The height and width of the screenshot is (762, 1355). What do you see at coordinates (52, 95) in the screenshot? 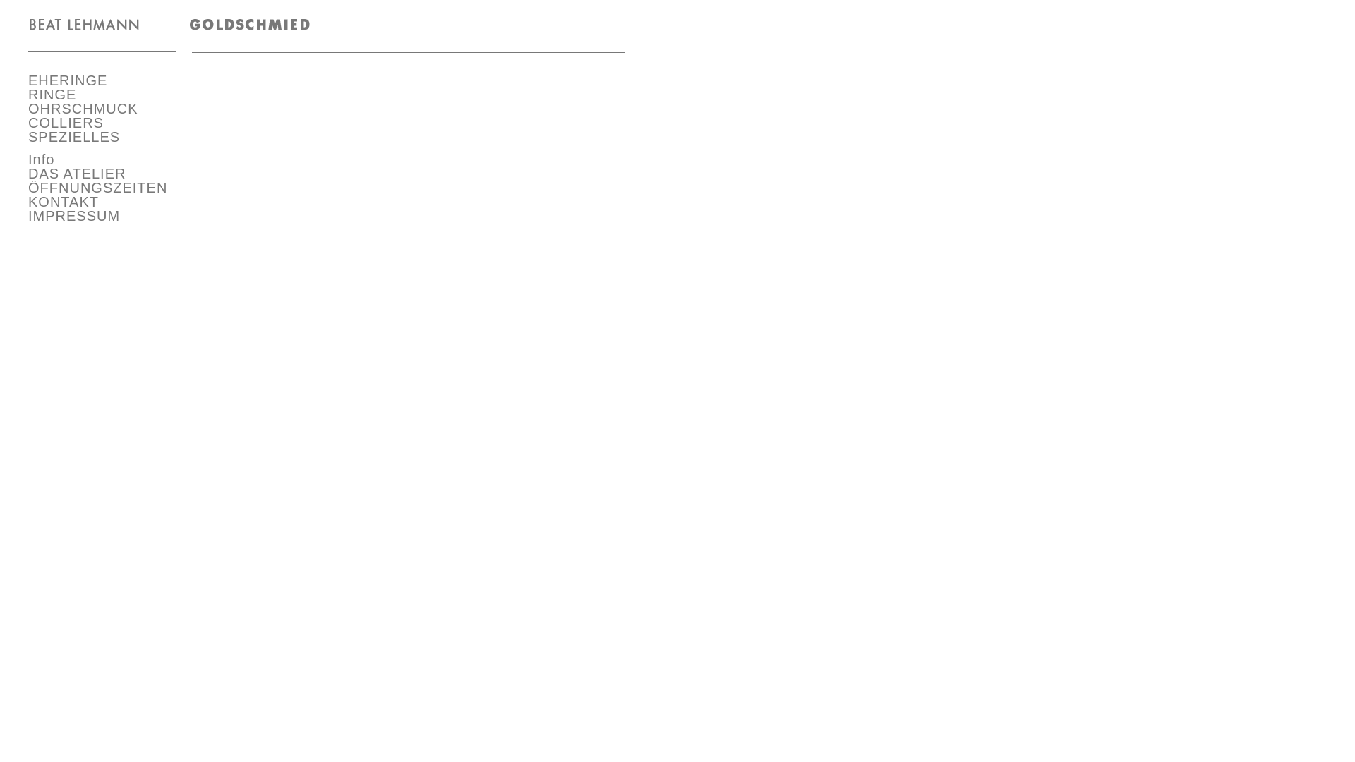
I see `RINGE` at bounding box center [52, 95].